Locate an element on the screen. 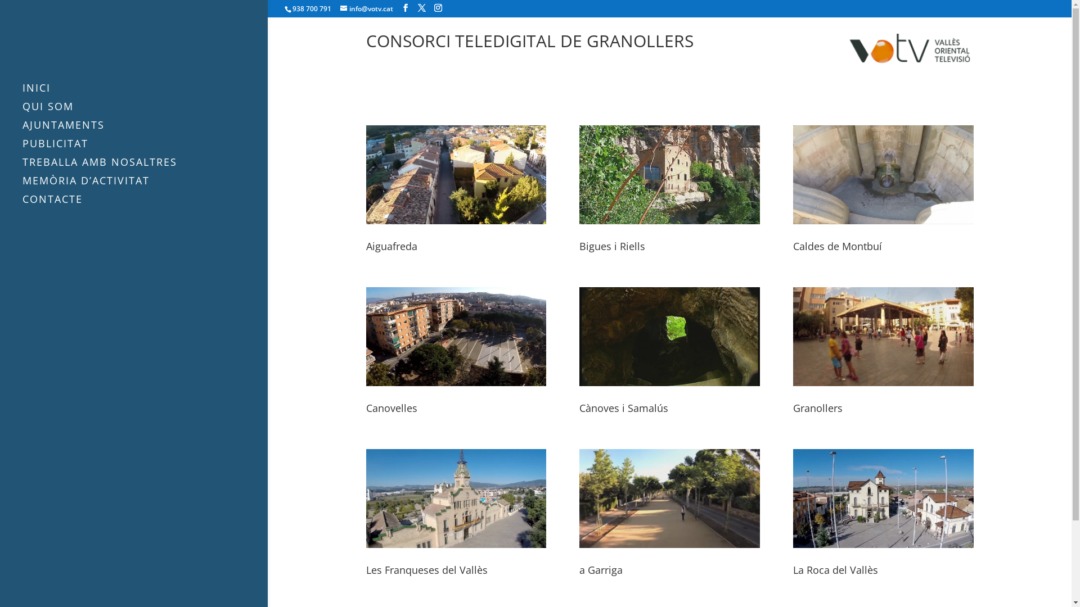 This screenshot has width=1080, height=607. AJUNTAMENTS is located at coordinates (145, 130).